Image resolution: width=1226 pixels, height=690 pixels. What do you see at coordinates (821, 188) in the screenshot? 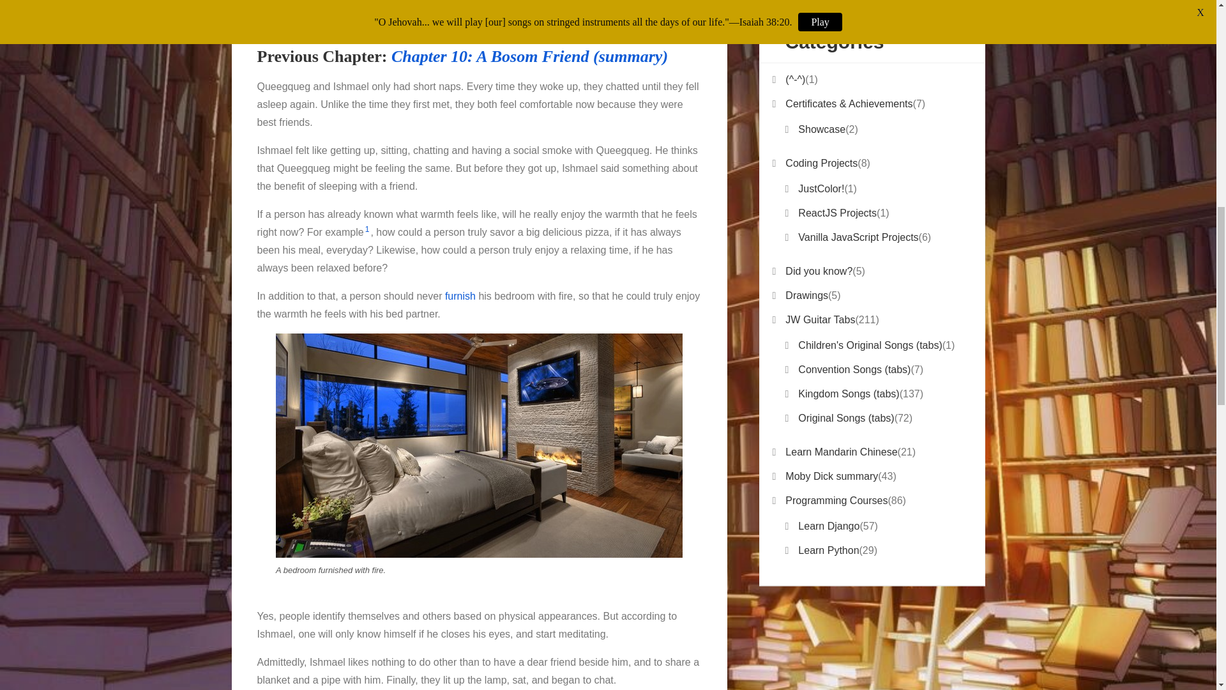
I see `JustColor!` at bounding box center [821, 188].